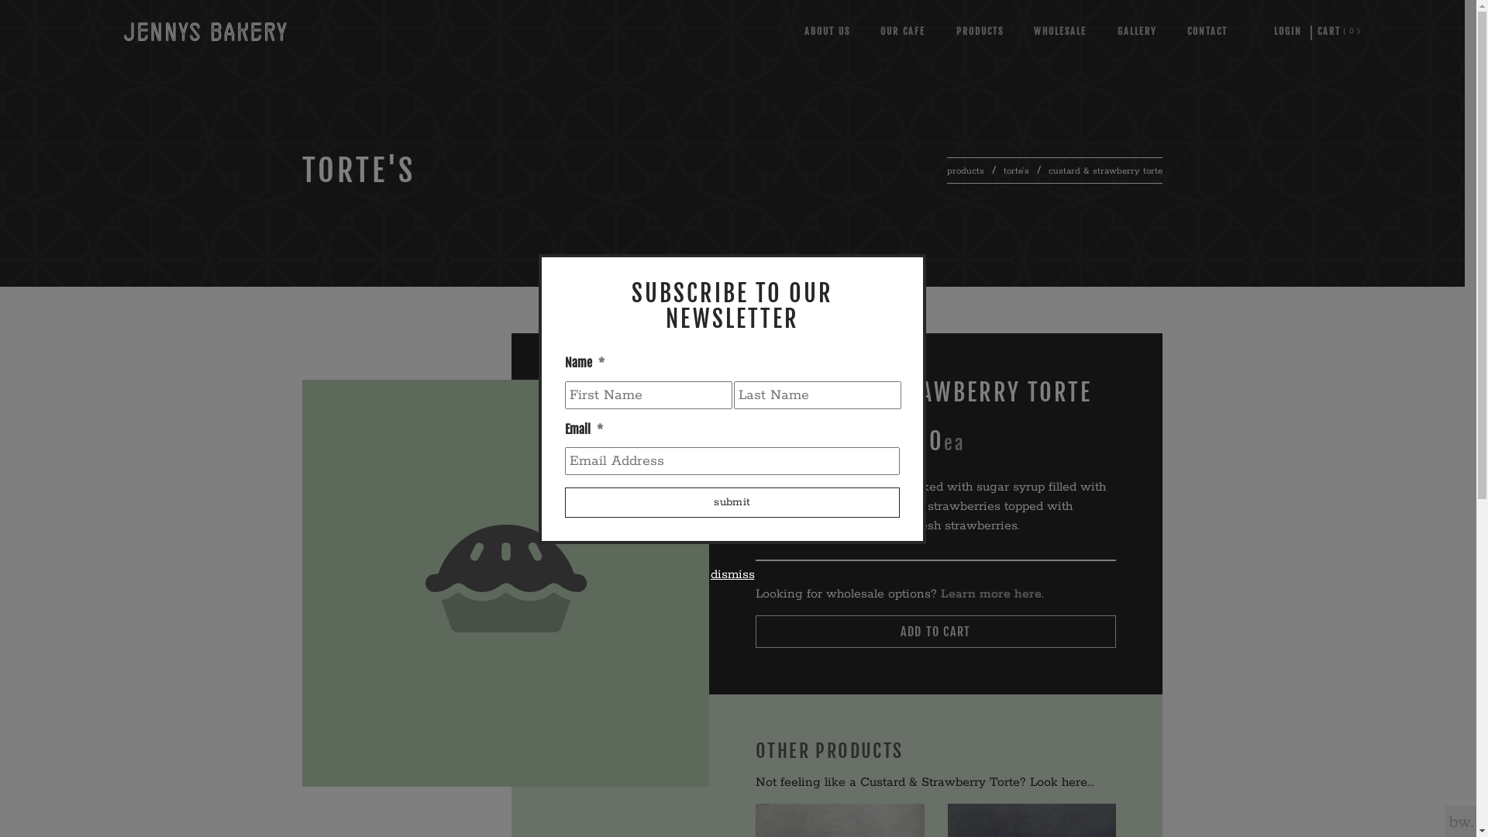 This screenshot has width=1488, height=837. Describe the element at coordinates (1288, 31) in the screenshot. I see `LOGIN` at that location.